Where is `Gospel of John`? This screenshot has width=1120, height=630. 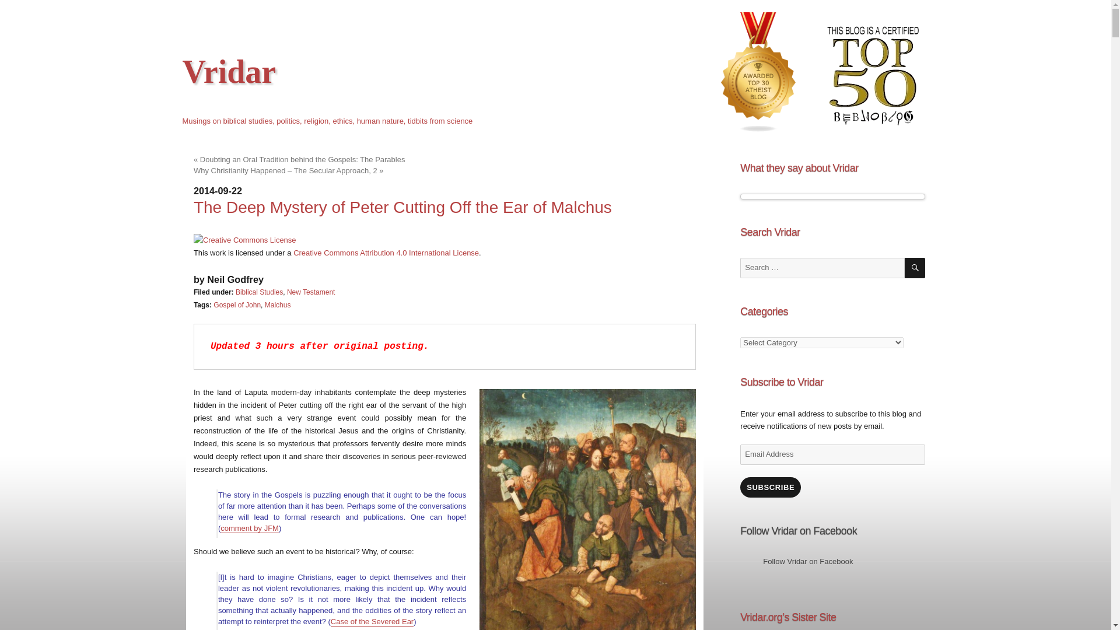
Gospel of John is located at coordinates (237, 305).